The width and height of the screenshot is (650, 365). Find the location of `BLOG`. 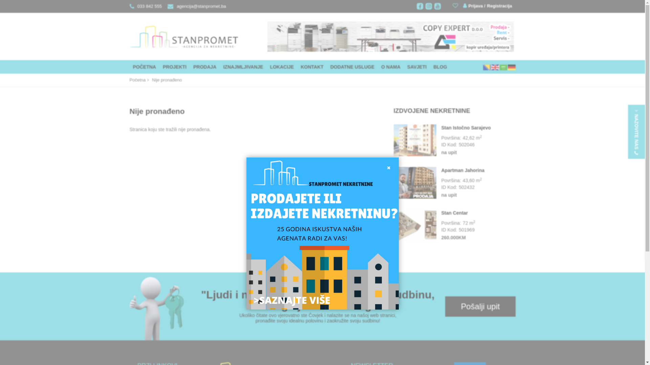

BLOG is located at coordinates (440, 67).